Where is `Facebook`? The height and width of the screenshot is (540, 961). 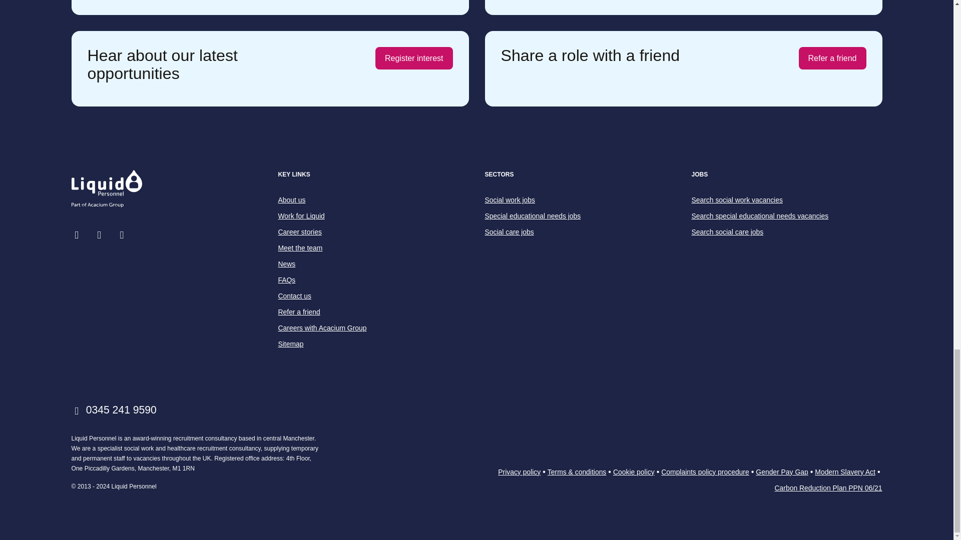
Facebook is located at coordinates (76, 234).